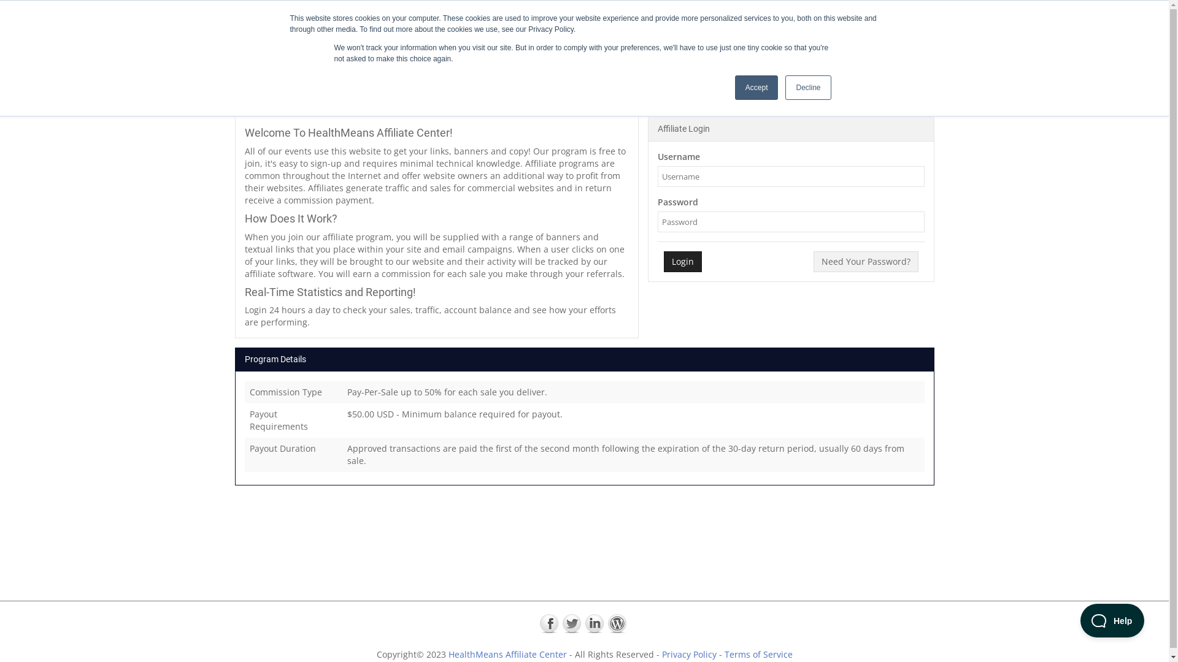 The image size is (1178, 662). What do you see at coordinates (1112, 620) in the screenshot?
I see `Help Scout Beacon - Open` at bounding box center [1112, 620].